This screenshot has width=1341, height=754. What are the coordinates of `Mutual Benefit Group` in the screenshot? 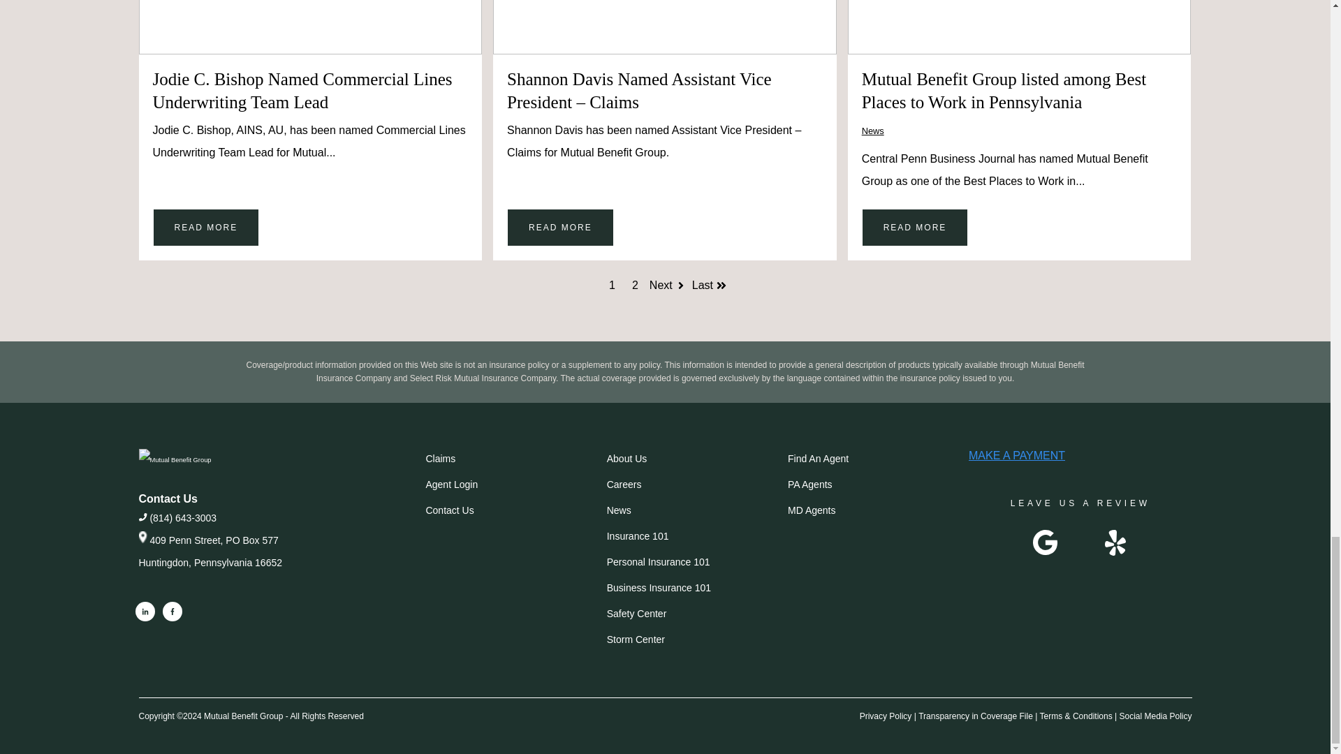 It's located at (174, 459).